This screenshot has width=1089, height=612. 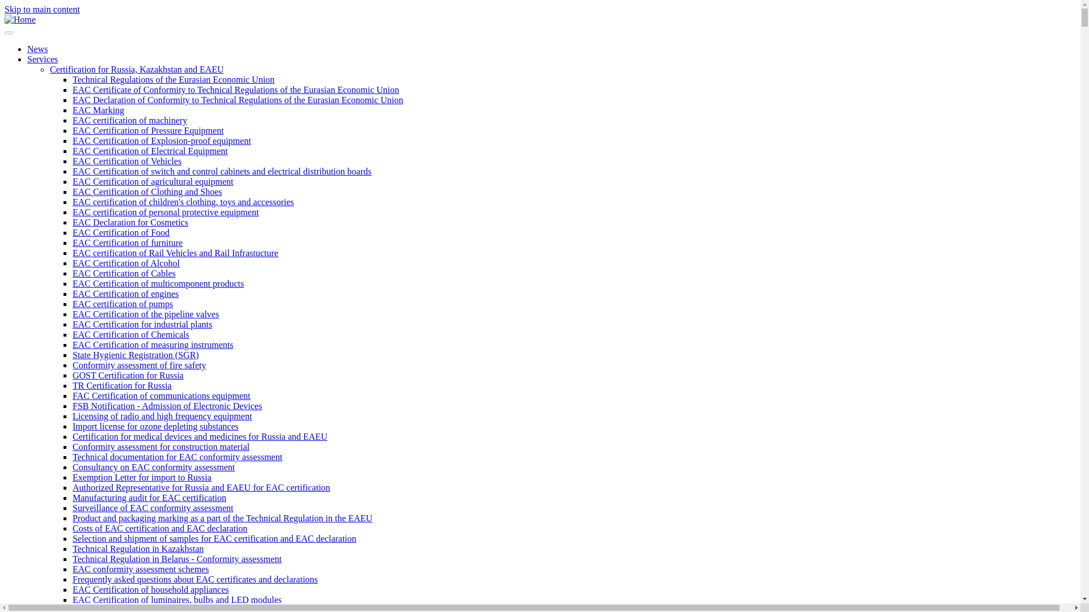 What do you see at coordinates (158, 283) in the screenshot?
I see `EAC Certification of multicomponent products` at bounding box center [158, 283].